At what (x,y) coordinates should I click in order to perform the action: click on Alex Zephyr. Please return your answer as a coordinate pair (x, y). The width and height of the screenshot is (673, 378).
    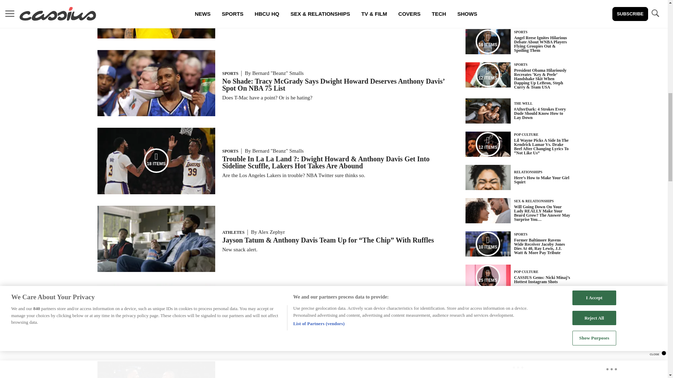
    Looking at the image, I should click on (271, 232).